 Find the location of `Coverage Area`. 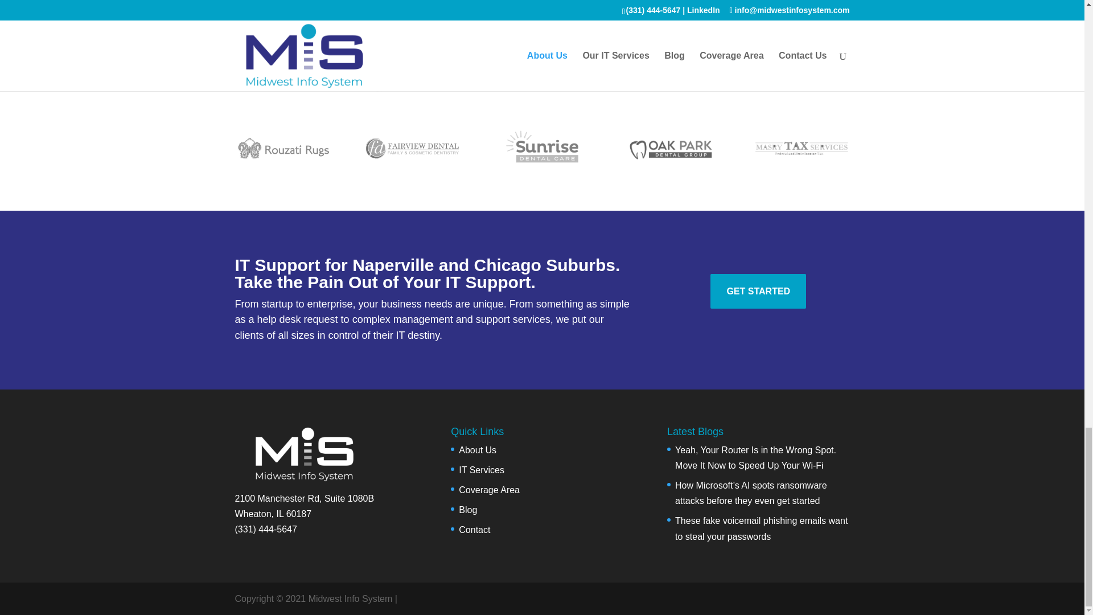

Coverage Area is located at coordinates (490, 490).